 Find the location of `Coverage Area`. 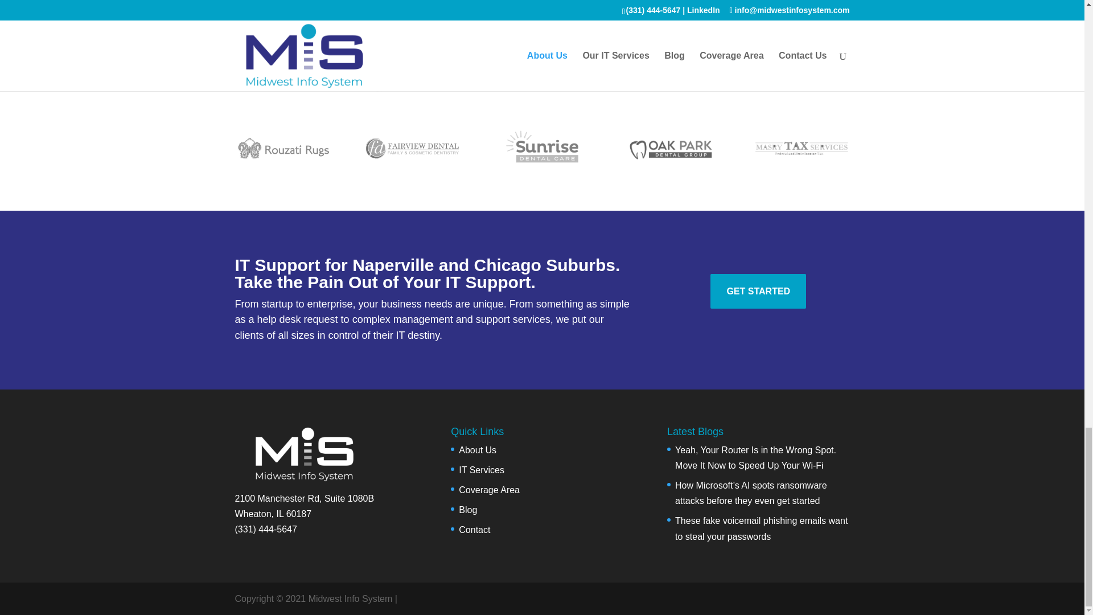

Coverage Area is located at coordinates (490, 490).